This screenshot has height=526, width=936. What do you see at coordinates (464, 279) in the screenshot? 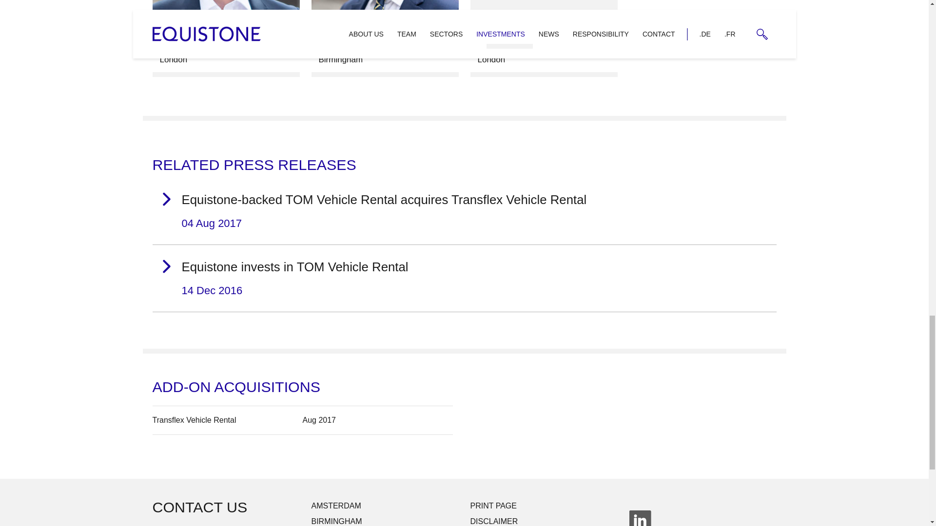
I see `BIRMINGHAM` at bounding box center [464, 279].